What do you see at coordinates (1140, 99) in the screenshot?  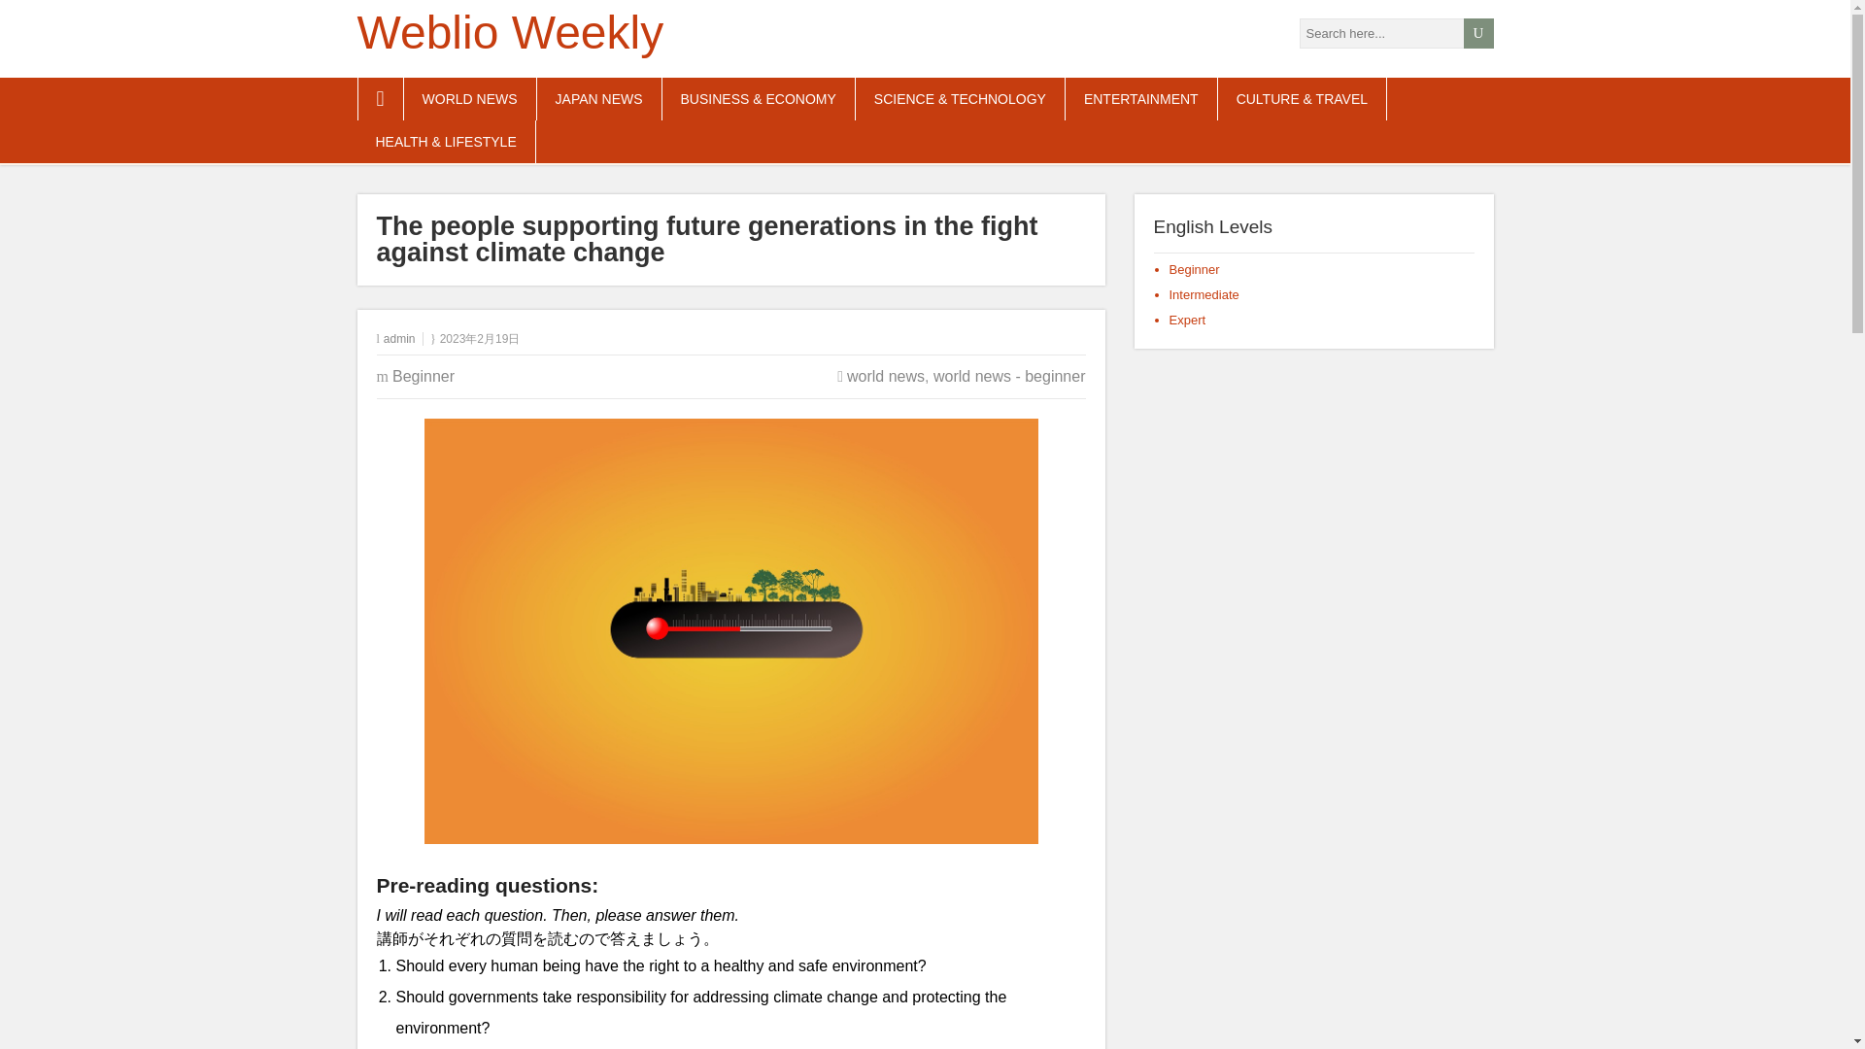 I see `ENTERTAINMENT` at bounding box center [1140, 99].